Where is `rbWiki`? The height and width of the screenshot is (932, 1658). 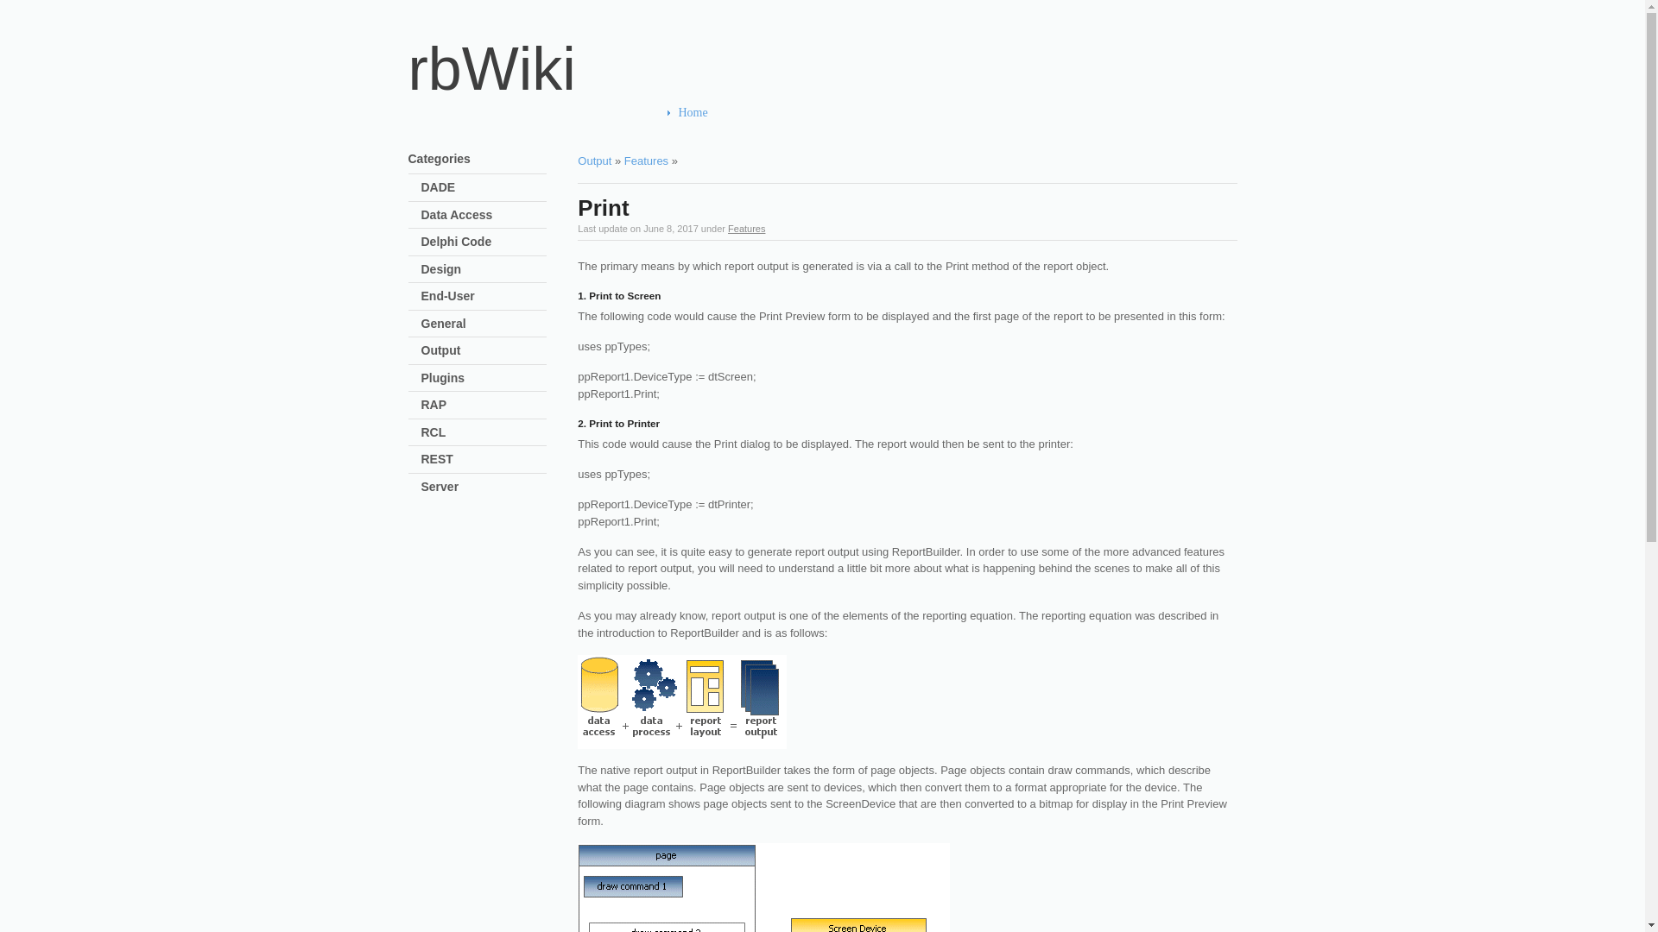 rbWiki is located at coordinates (491, 69).